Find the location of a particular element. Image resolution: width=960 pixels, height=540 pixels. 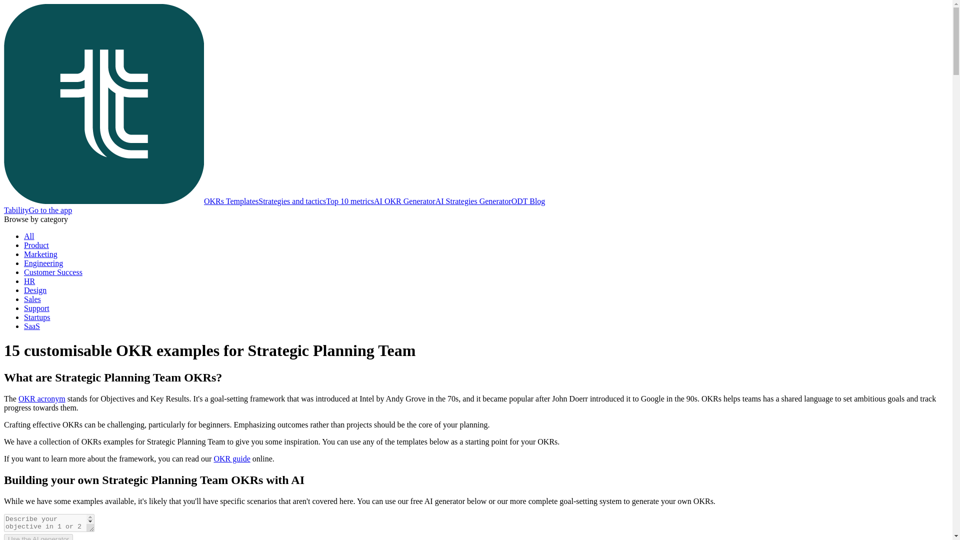

Customer Success is located at coordinates (53, 272).